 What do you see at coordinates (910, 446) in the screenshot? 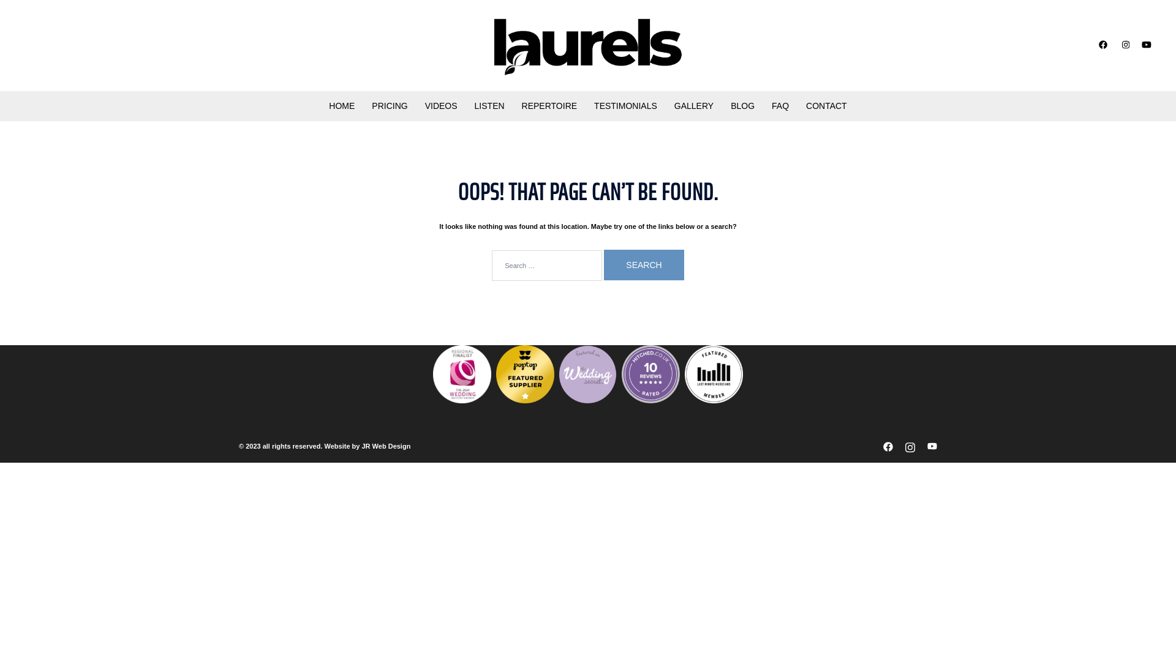
I see `https://www.instagram.com/laurelsbanduk/` at bounding box center [910, 446].